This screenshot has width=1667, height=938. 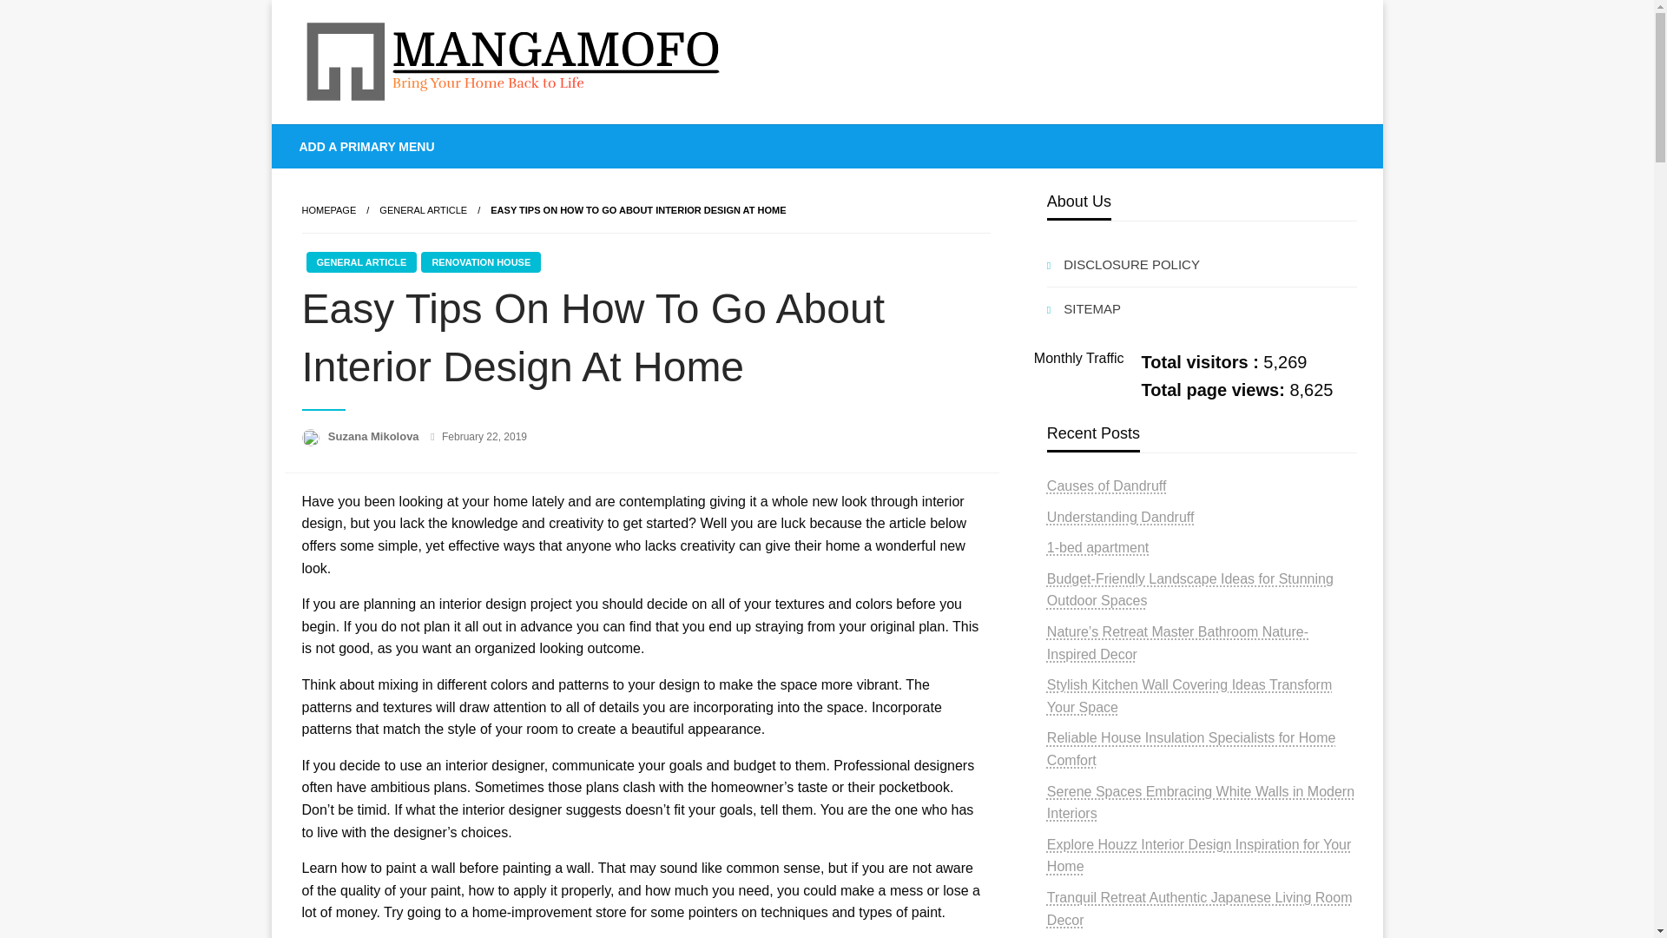 What do you see at coordinates (1202, 264) in the screenshot?
I see `DISCLOSURE POLICY` at bounding box center [1202, 264].